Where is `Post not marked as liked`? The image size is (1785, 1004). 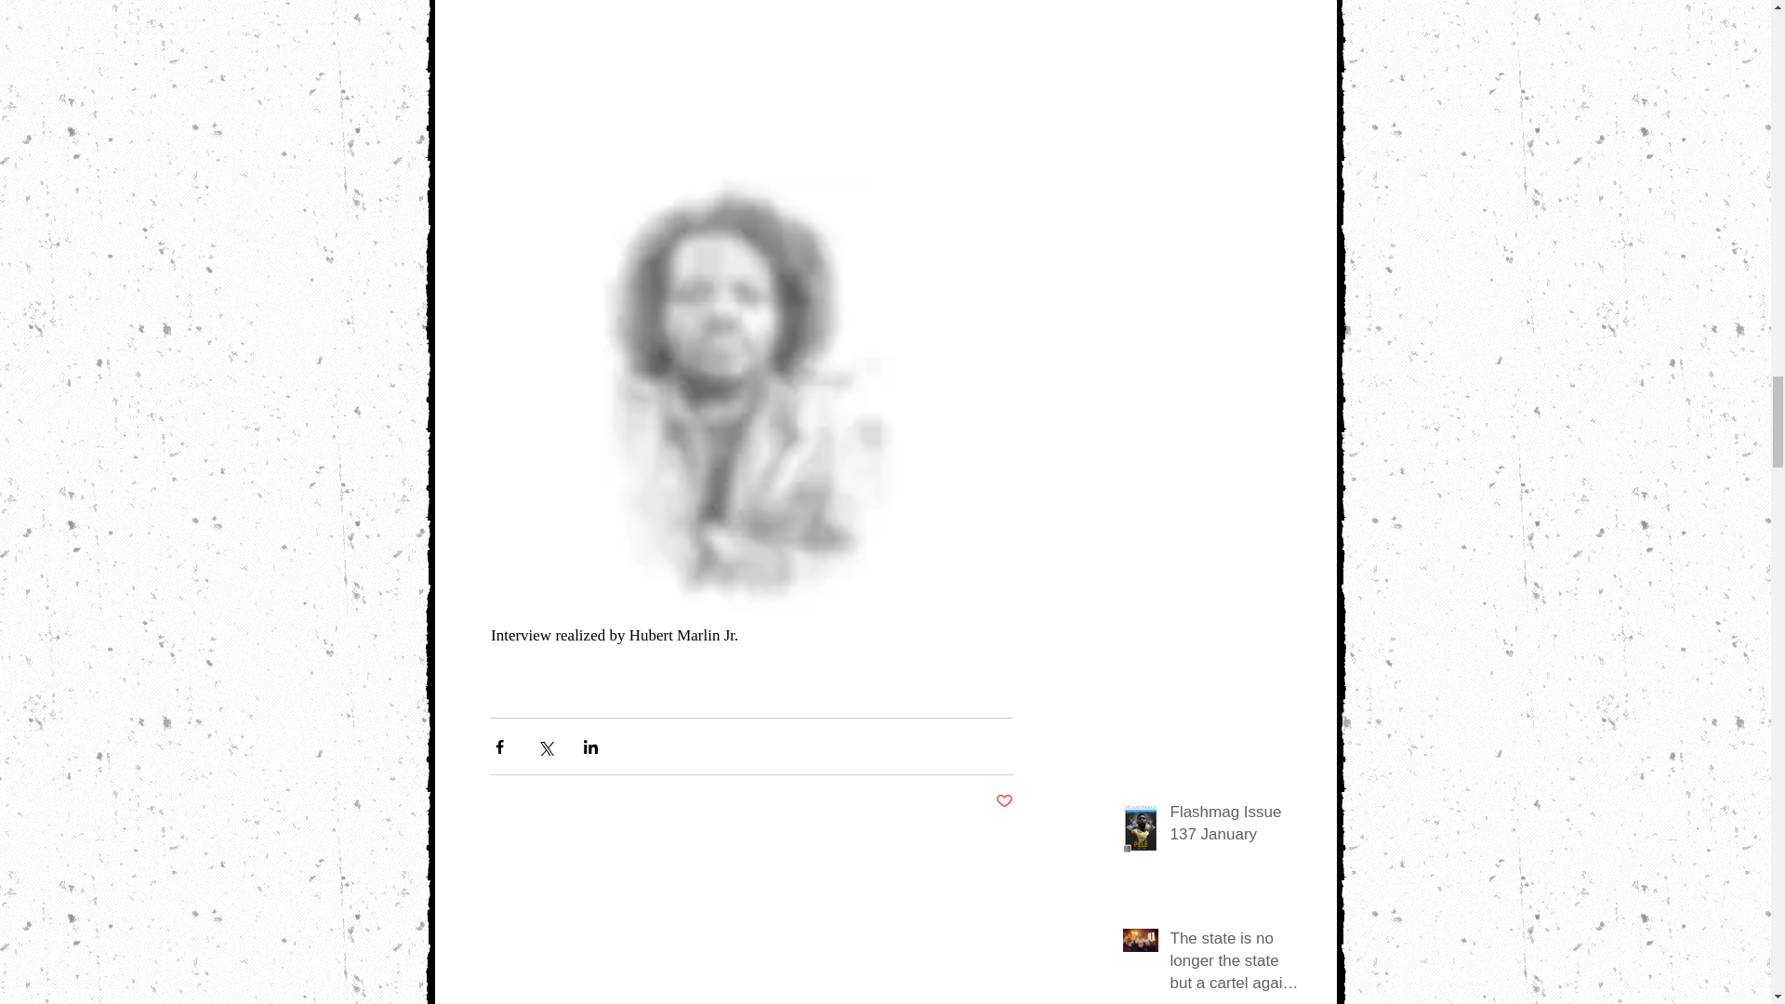
Post not marked as liked is located at coordinates (1002, 801).